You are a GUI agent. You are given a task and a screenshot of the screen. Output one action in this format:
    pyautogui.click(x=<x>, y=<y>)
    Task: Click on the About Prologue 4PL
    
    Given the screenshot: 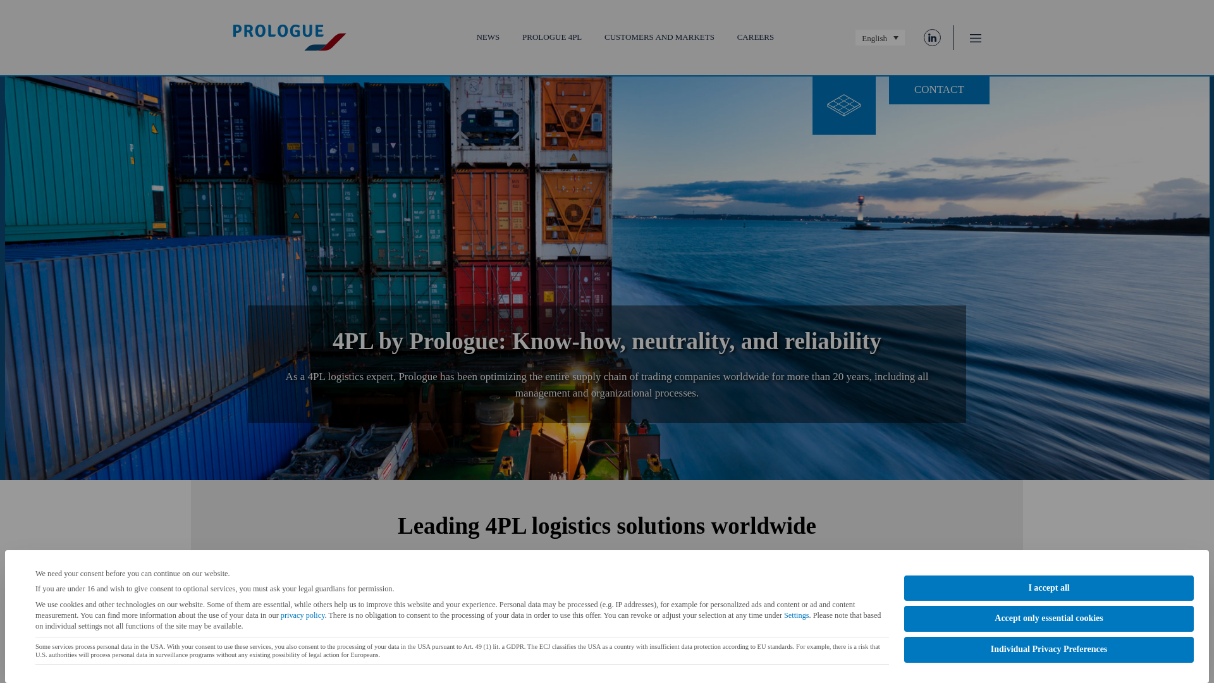 What is the action you would take?
    pyautogui.click(x=607, y=674)
    